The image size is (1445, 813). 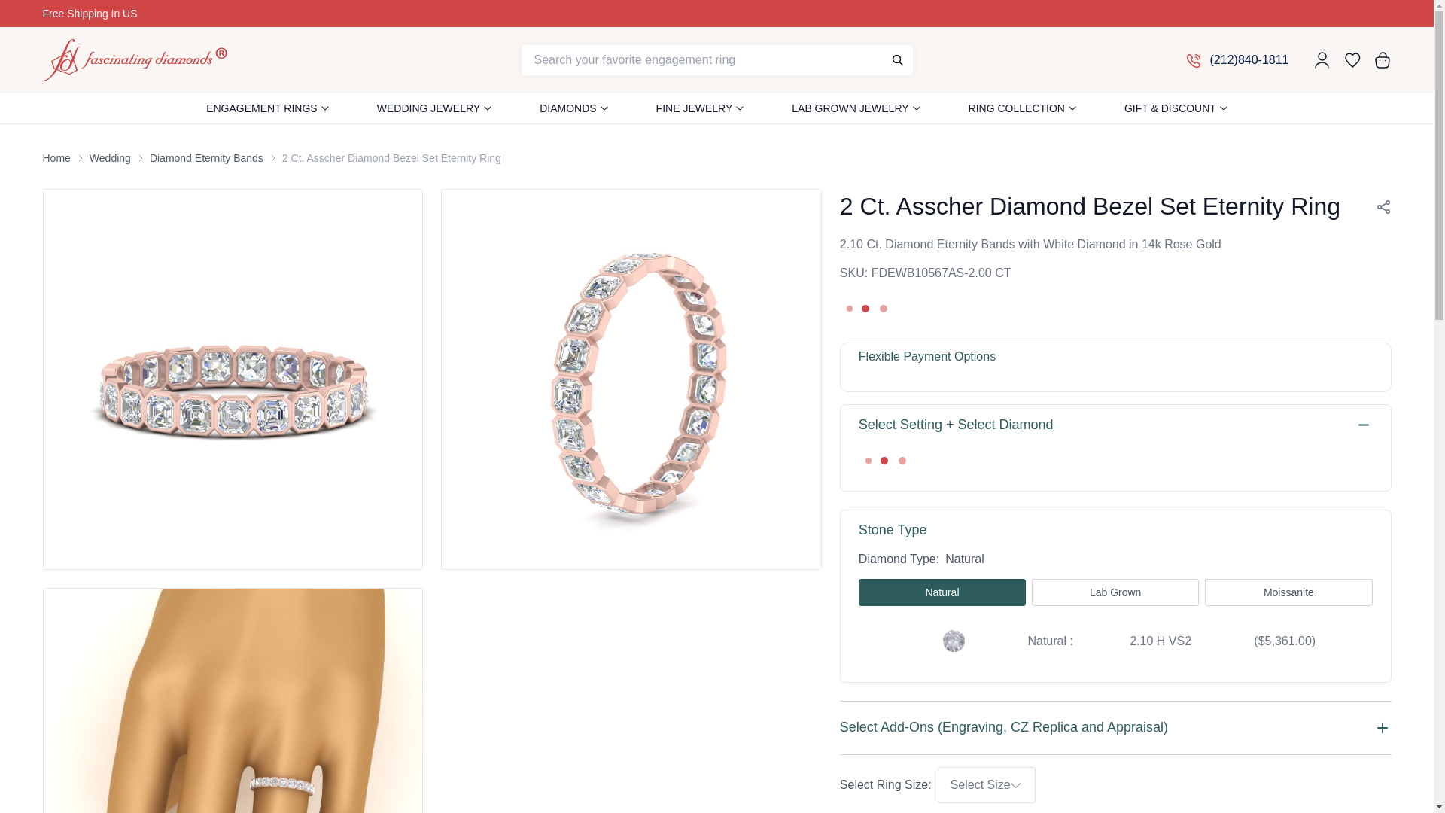 What do you see at coordinates (144, 14) in the screenshot?
I see `Free Shipping In US` at bounding box center [144, 14].